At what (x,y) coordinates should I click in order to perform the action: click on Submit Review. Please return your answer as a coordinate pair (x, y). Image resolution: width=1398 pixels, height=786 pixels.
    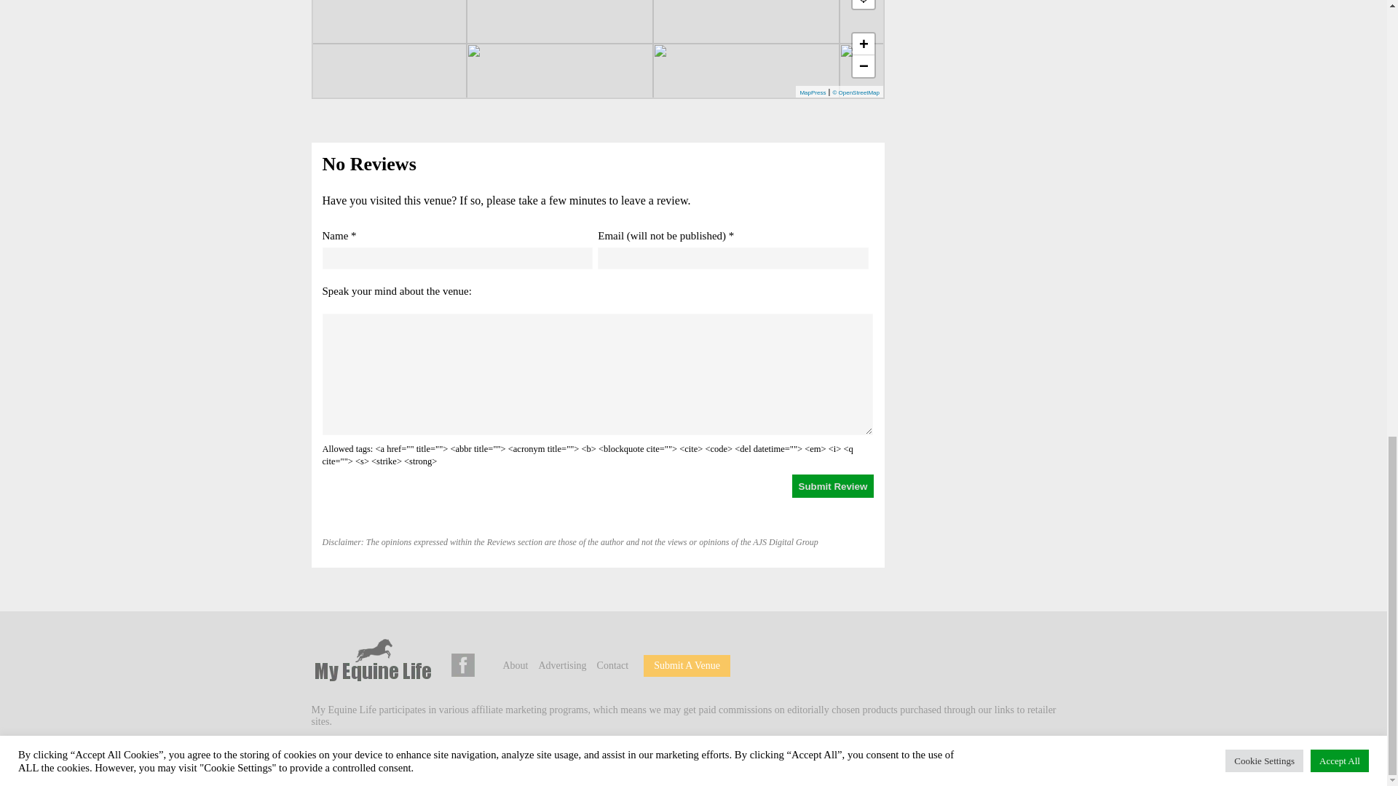
    Looking at the image, I should click on (833, 486).